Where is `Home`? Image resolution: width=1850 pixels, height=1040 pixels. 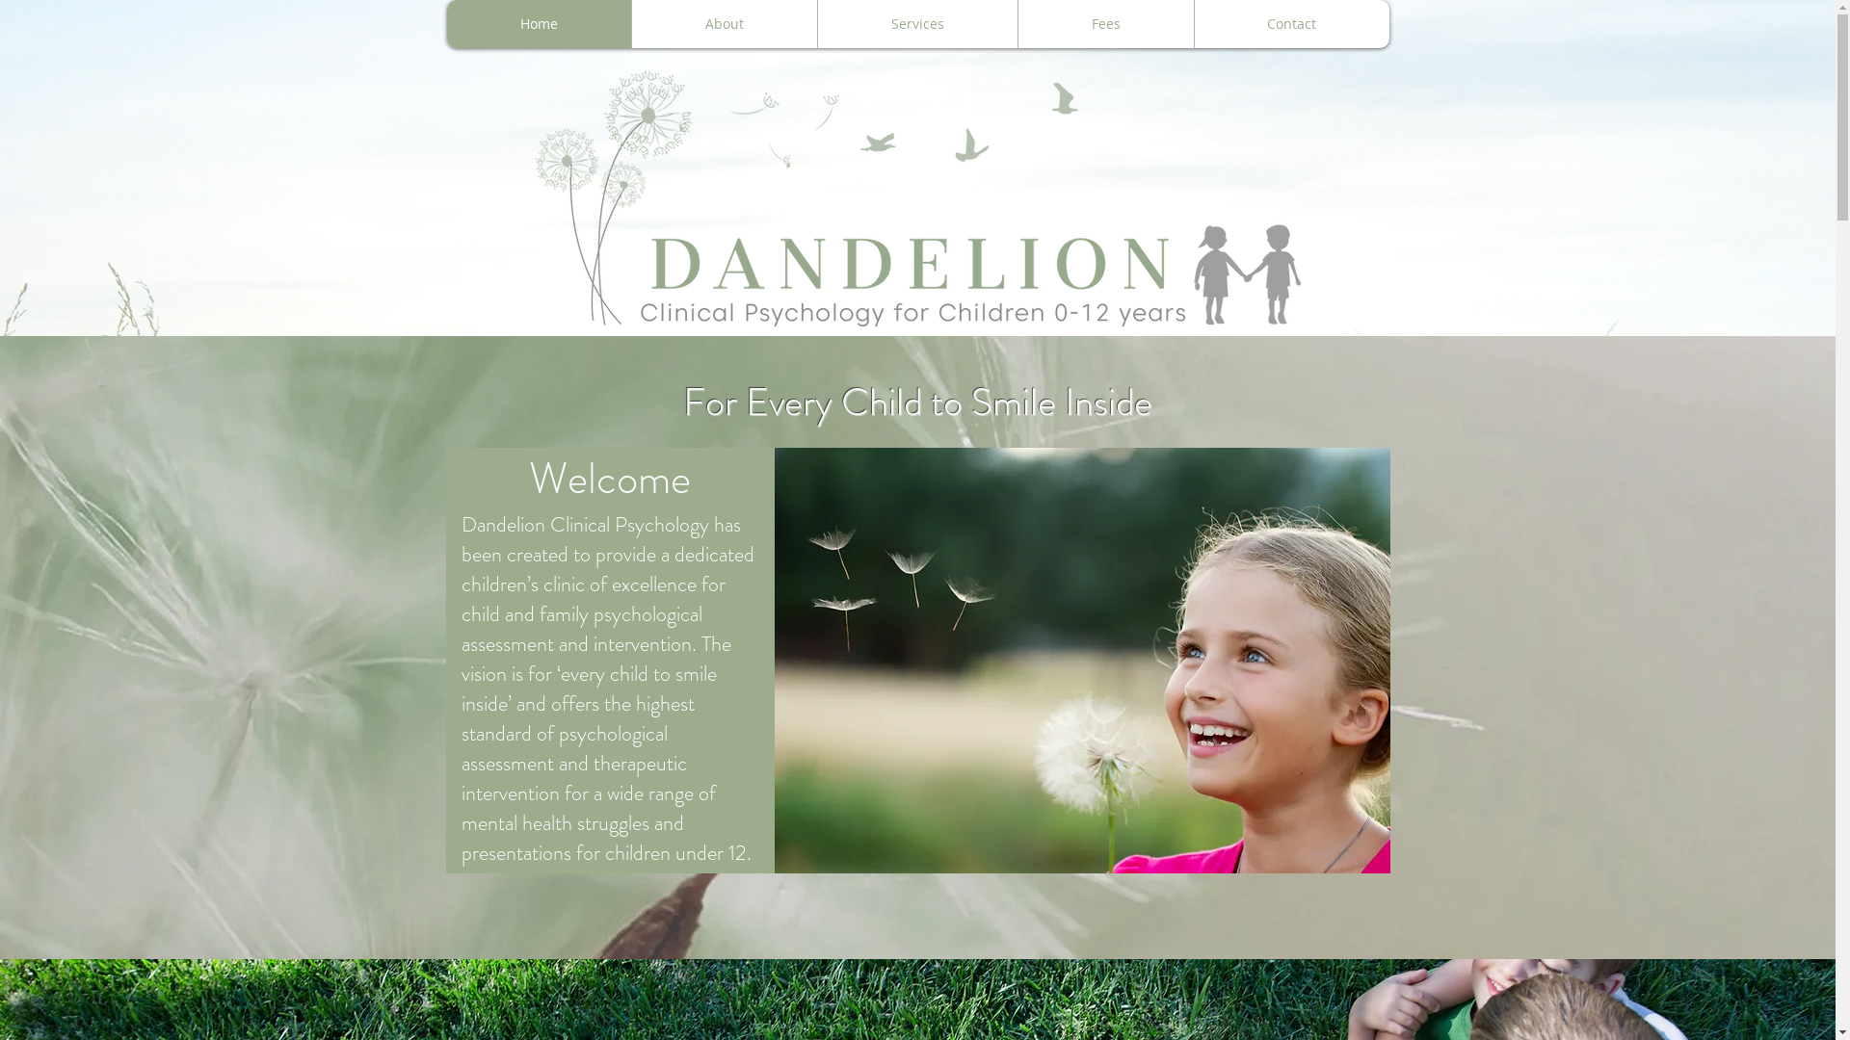 Home is located at coordinates (540, 24).